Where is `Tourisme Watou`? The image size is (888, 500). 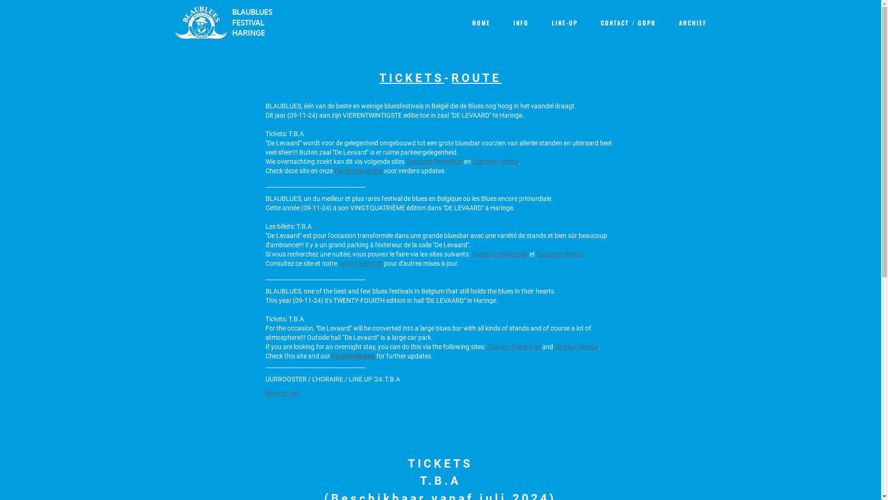
Tourisme Watou is located at coordinates (560, 254).